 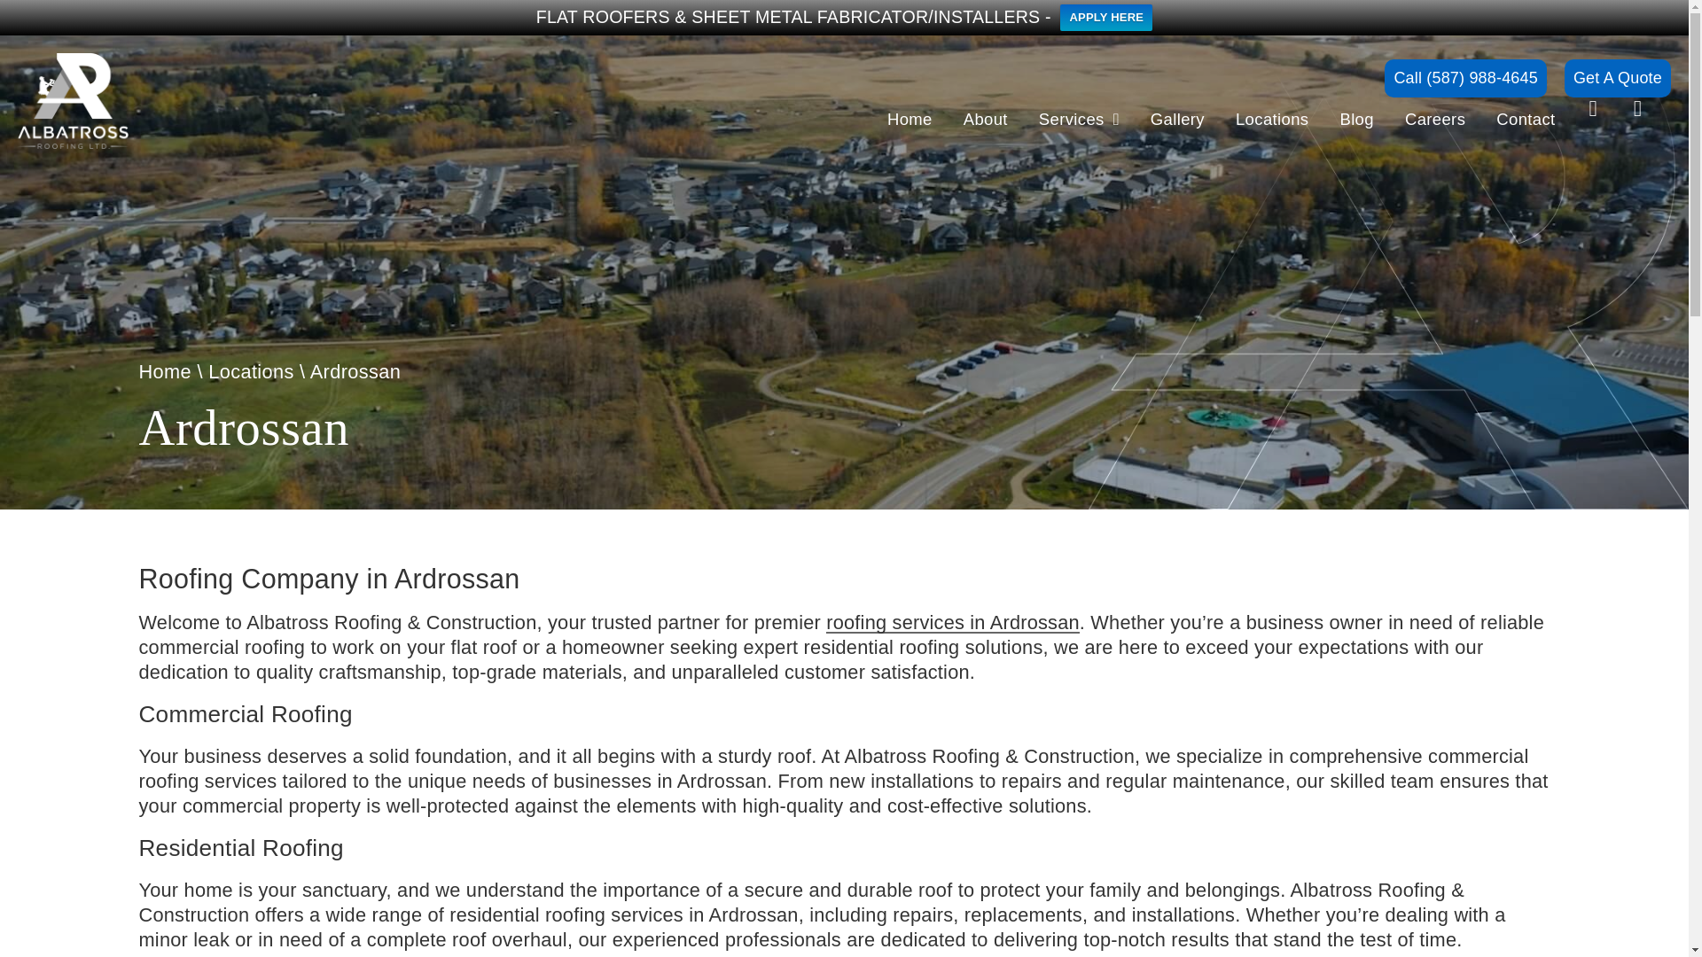 What do you see at coordinates (910, 119) in the screenshot?
I see `Home` at bounding box center [910, 119].